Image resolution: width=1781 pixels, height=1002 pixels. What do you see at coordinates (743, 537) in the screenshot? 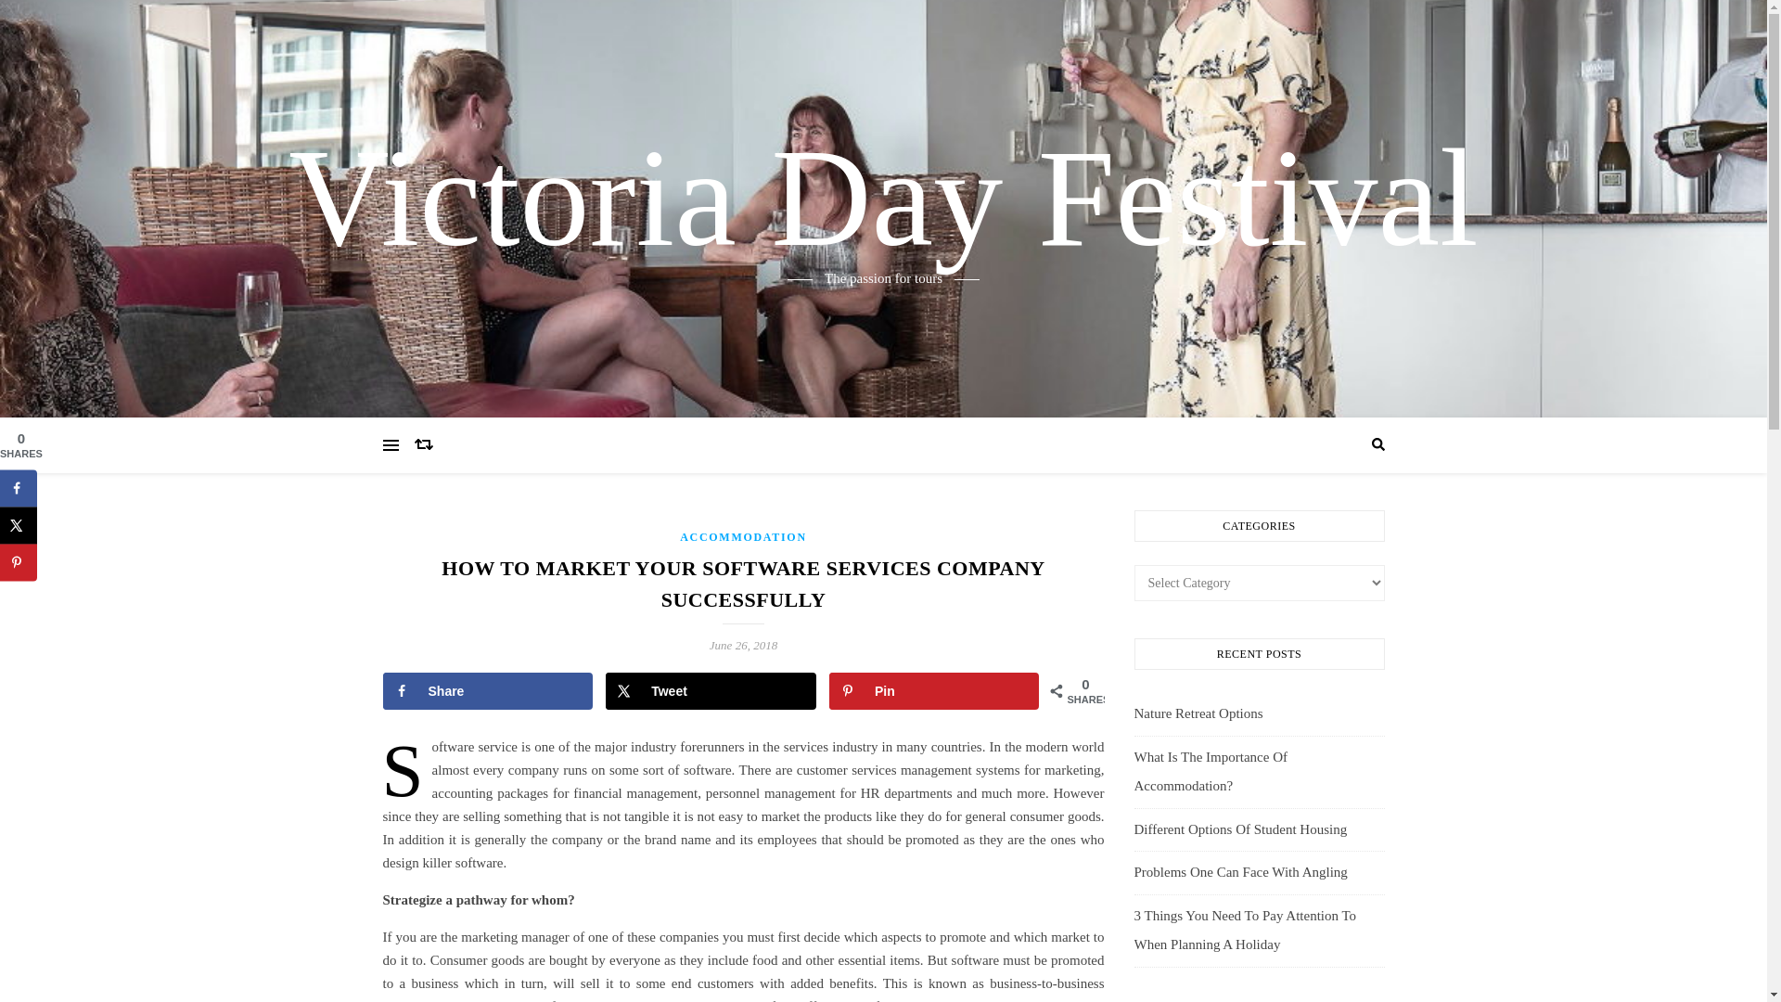
I see `ACCOMMODATION` at bounding box center [743, 537].